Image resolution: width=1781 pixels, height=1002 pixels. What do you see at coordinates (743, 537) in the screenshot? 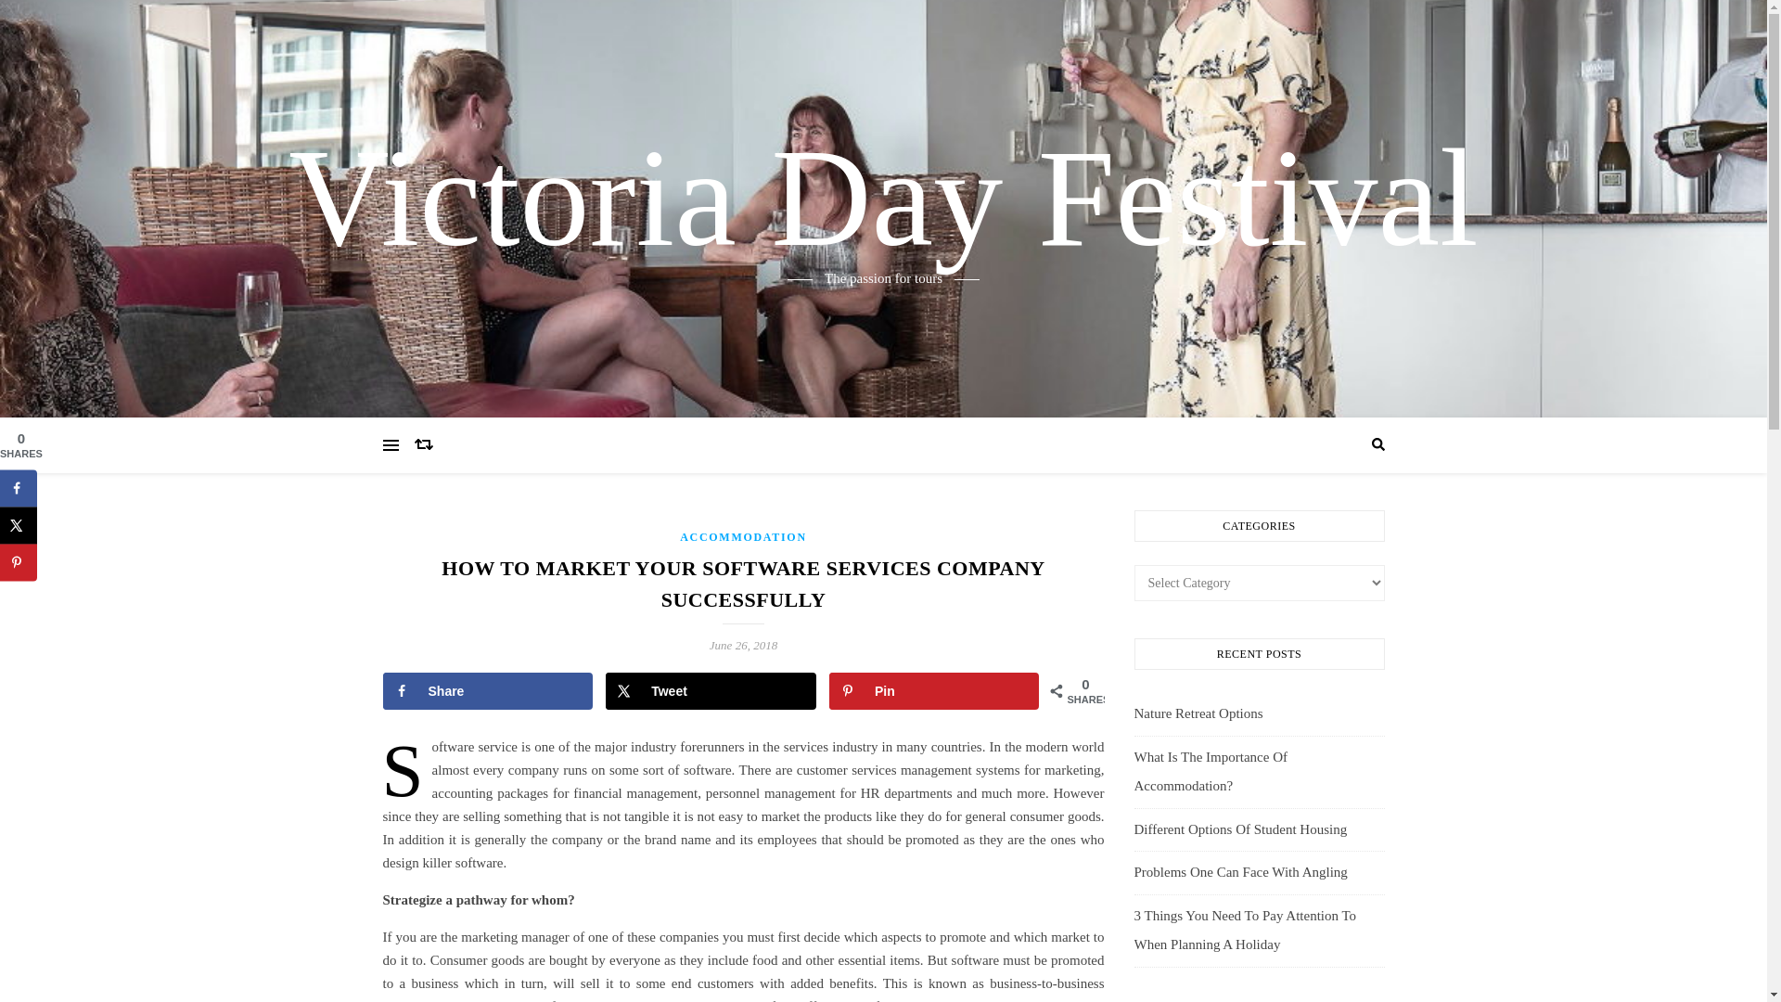
I see `ACCOMMODATION` at bounding box center [743, 537].